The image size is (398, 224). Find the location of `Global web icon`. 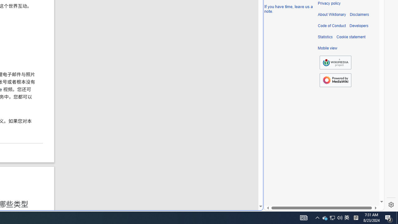

Global web icon is located at coordinates (276, 206).